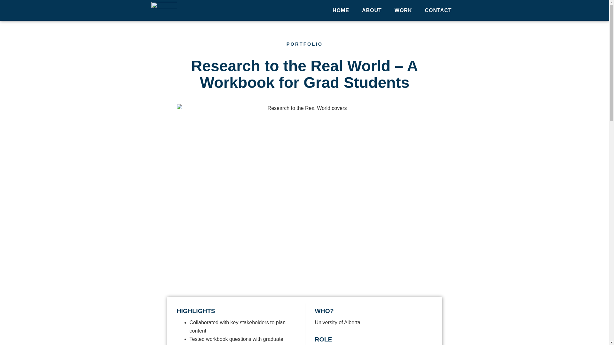 This screenshot has width=614, height=345. Describe the element at coordinates (341, 10) in the screenshot. I see `HOME` at that location.